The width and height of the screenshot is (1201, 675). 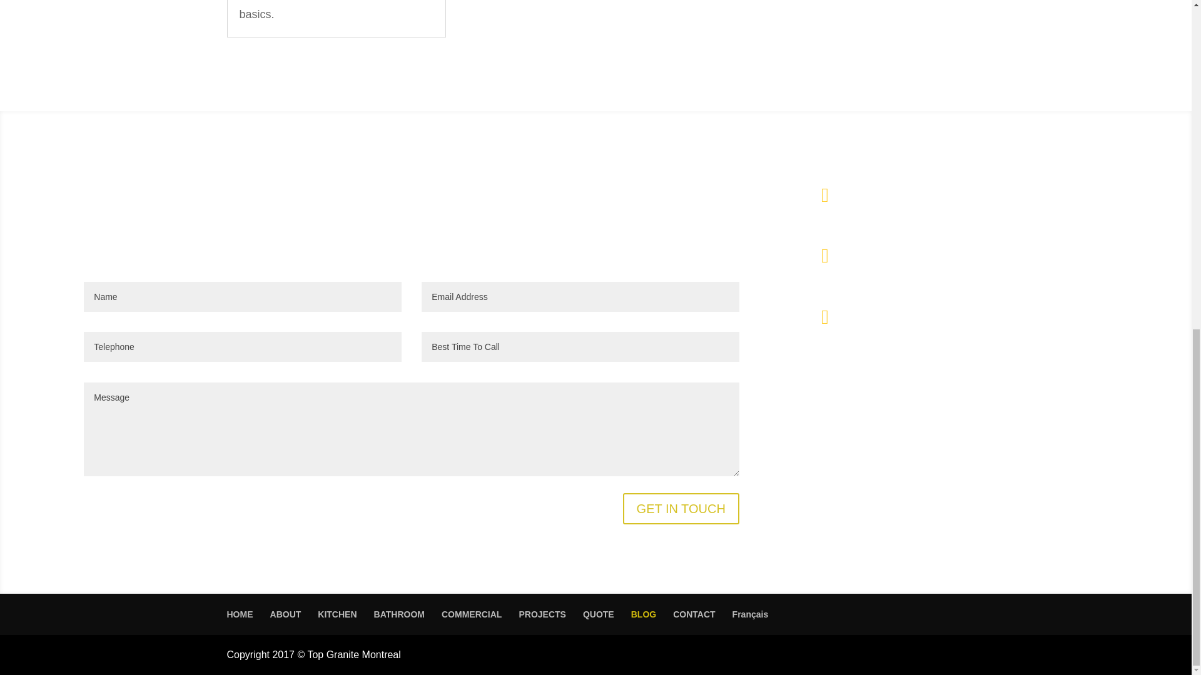 What do you see at coordinates (239, 614) in the screenshot?
I see `HOME` at bounding box center [239, 614].